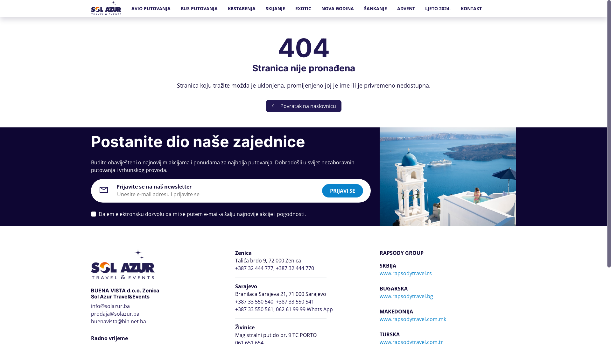 The width and height of the screenshot is (611, 344). What do you see at coordinates (242, 9) in the screenshot?
I see `KRSTARENJA` at bounding box center [242, 9].